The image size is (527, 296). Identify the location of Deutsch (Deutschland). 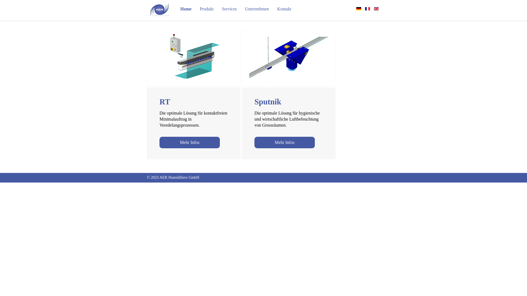
(359, 9).